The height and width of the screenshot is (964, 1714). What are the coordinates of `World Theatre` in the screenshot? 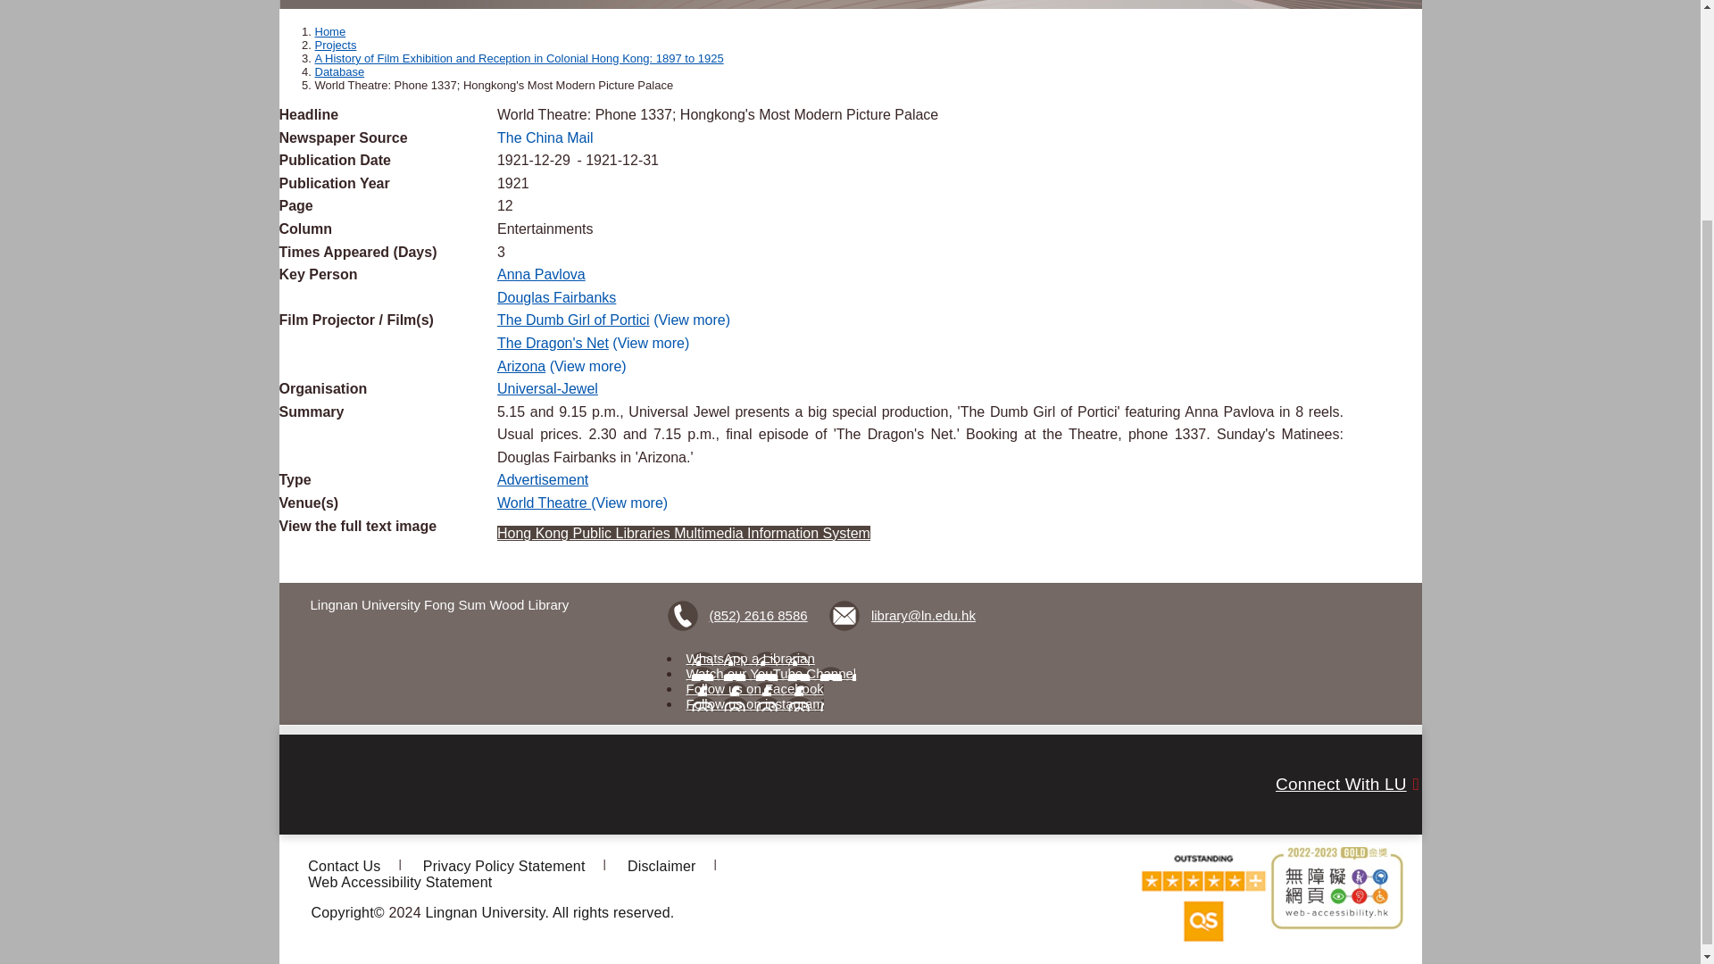 It's located at (544, 503).